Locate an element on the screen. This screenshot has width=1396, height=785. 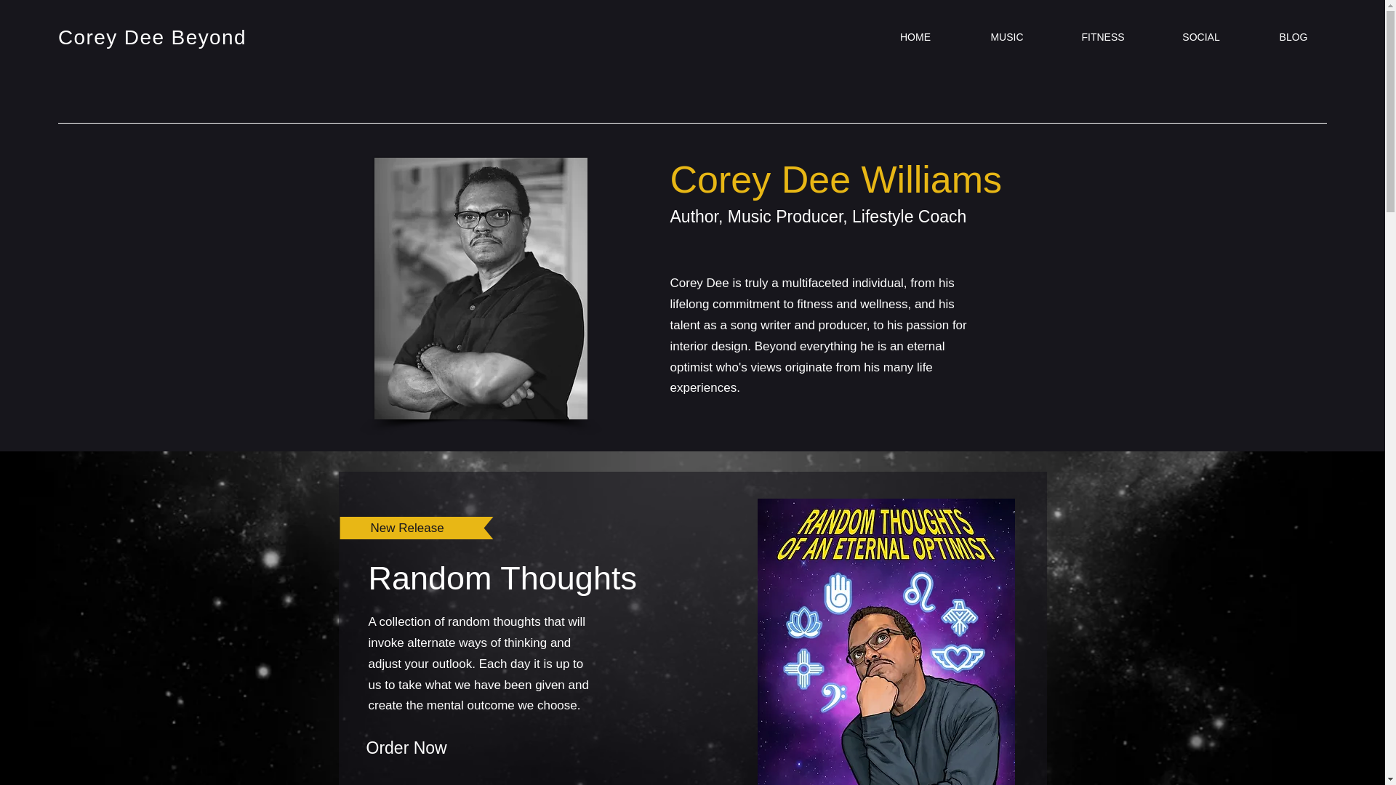
HOME is located at coordinates (915, 36).